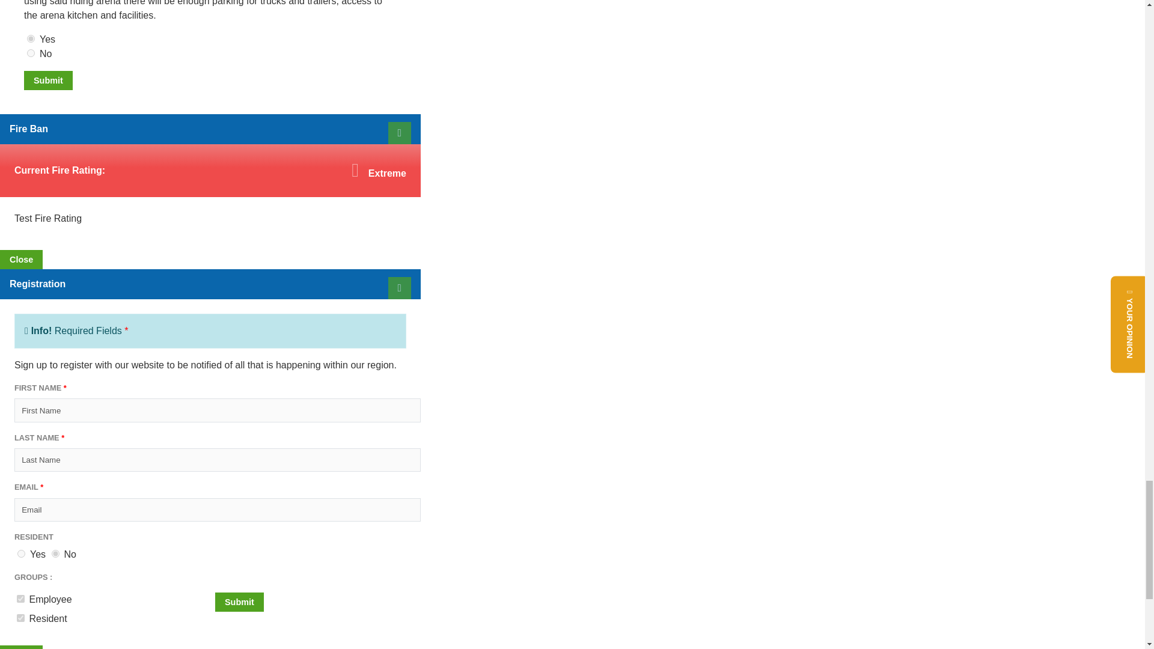 This screenshot has width=1154, height=649. I want to click on ad85e987-3ba0-4238-a3db-a16477783eab, so click(30, 38).